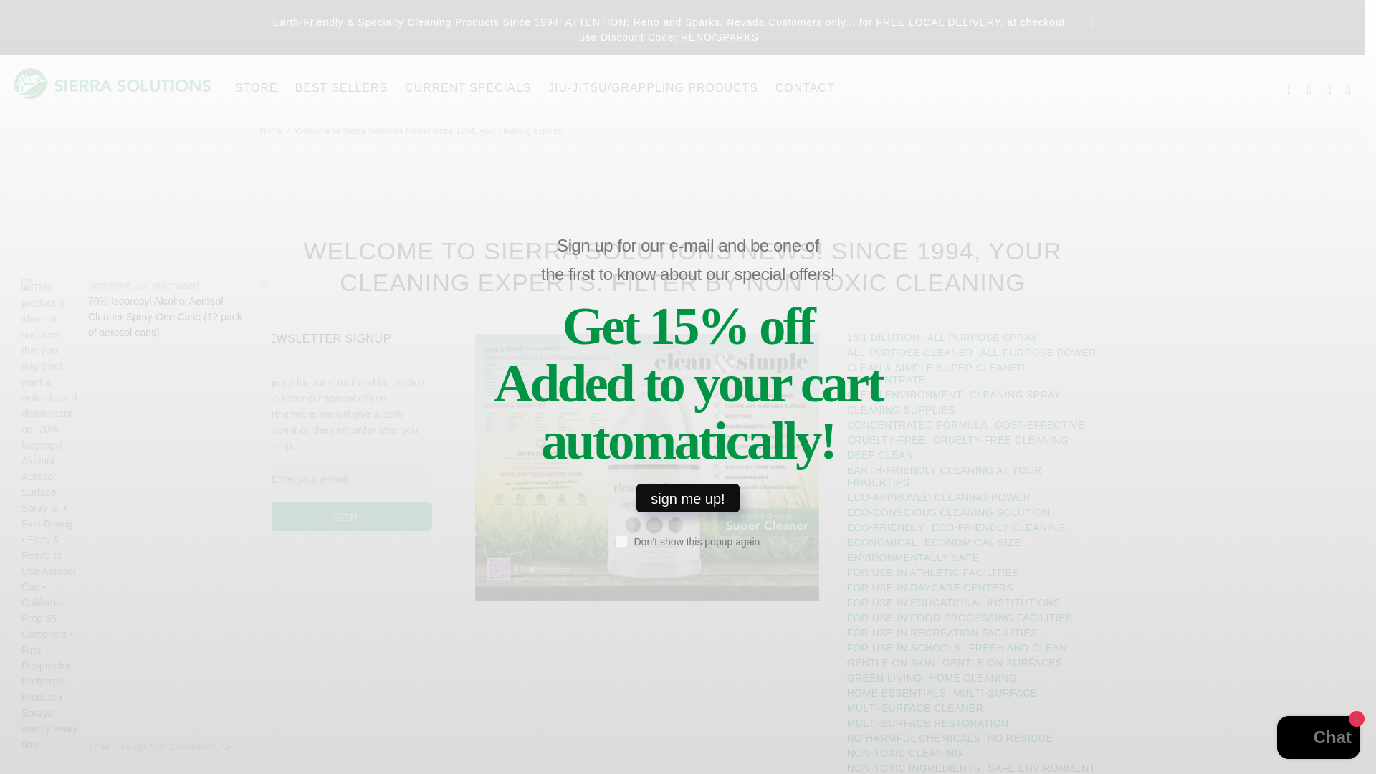  I want to click on CURRENT SPECIALS, so click(467, 87).